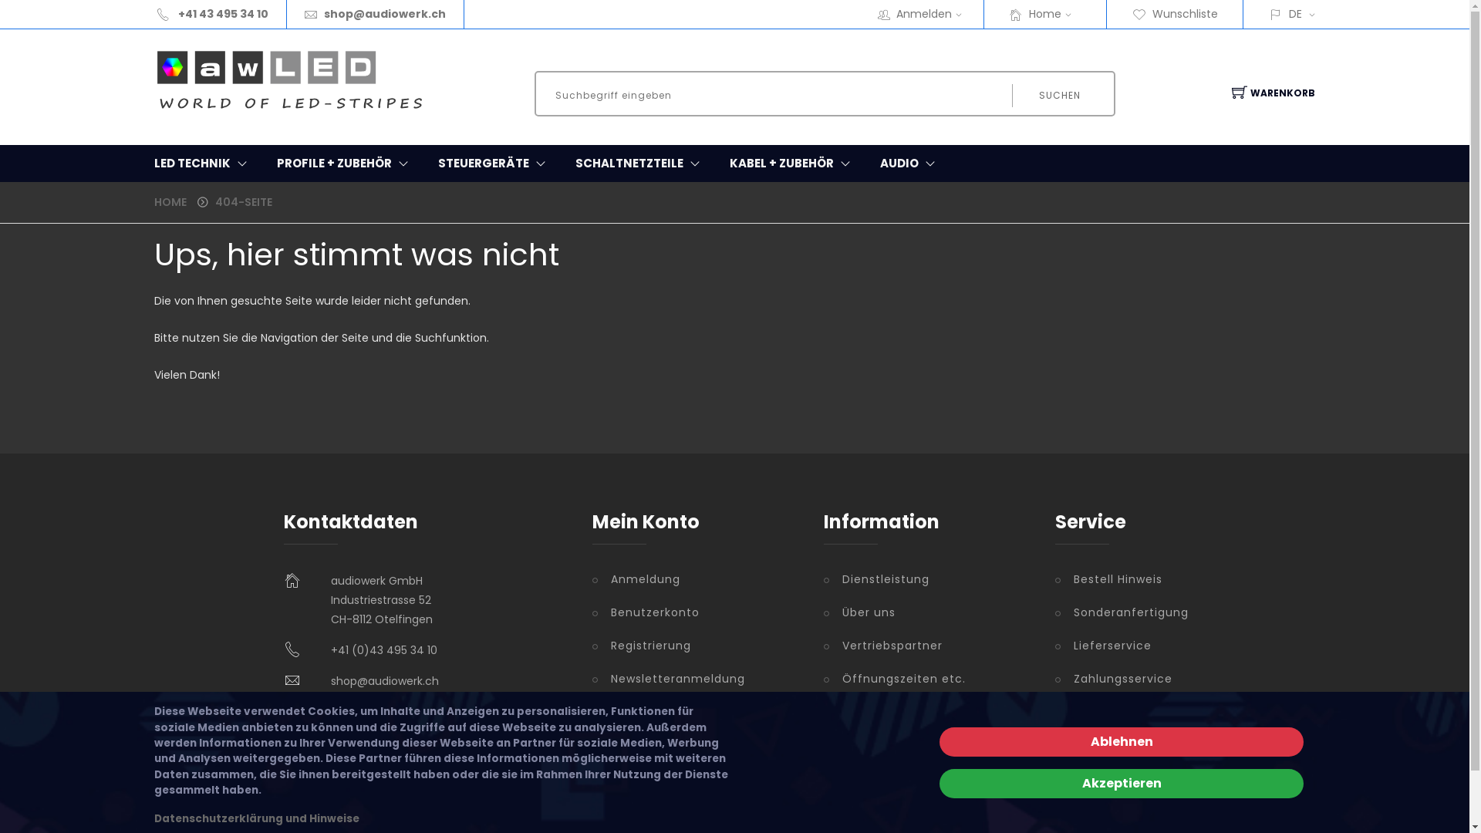 This screenshot has height=833, width=1481. I want to click on Akzeptieren, so click(1122, 784).